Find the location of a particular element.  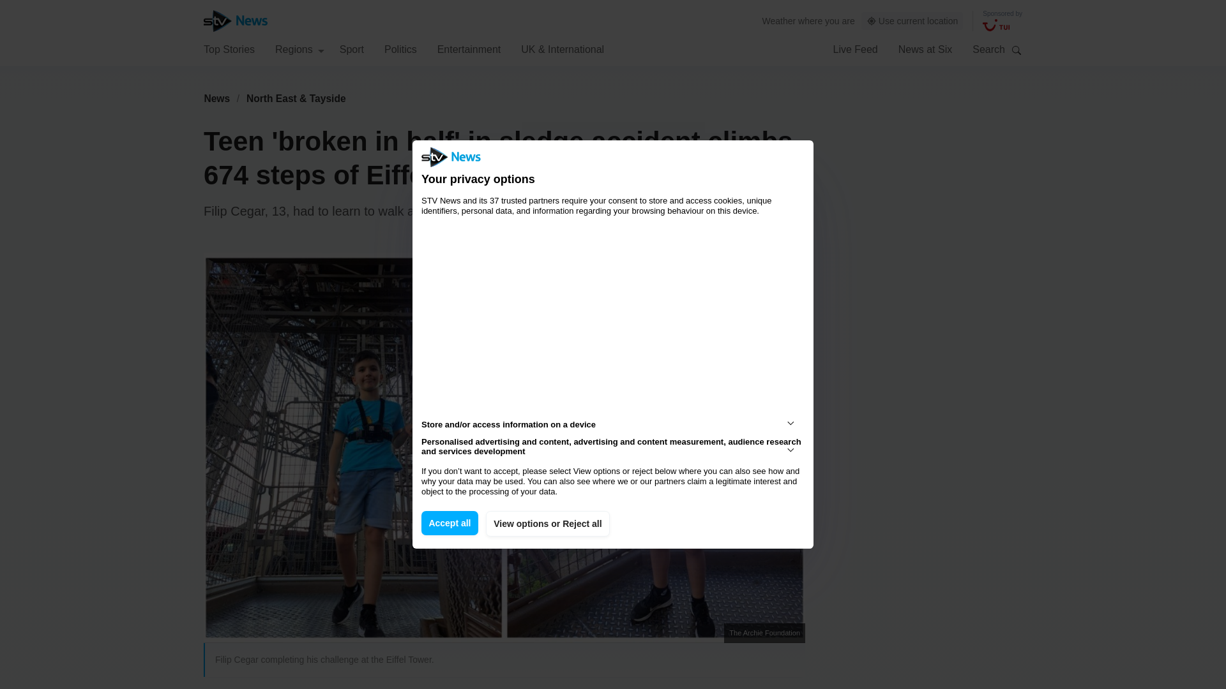

News at Six is located at coordinates (925, 48).